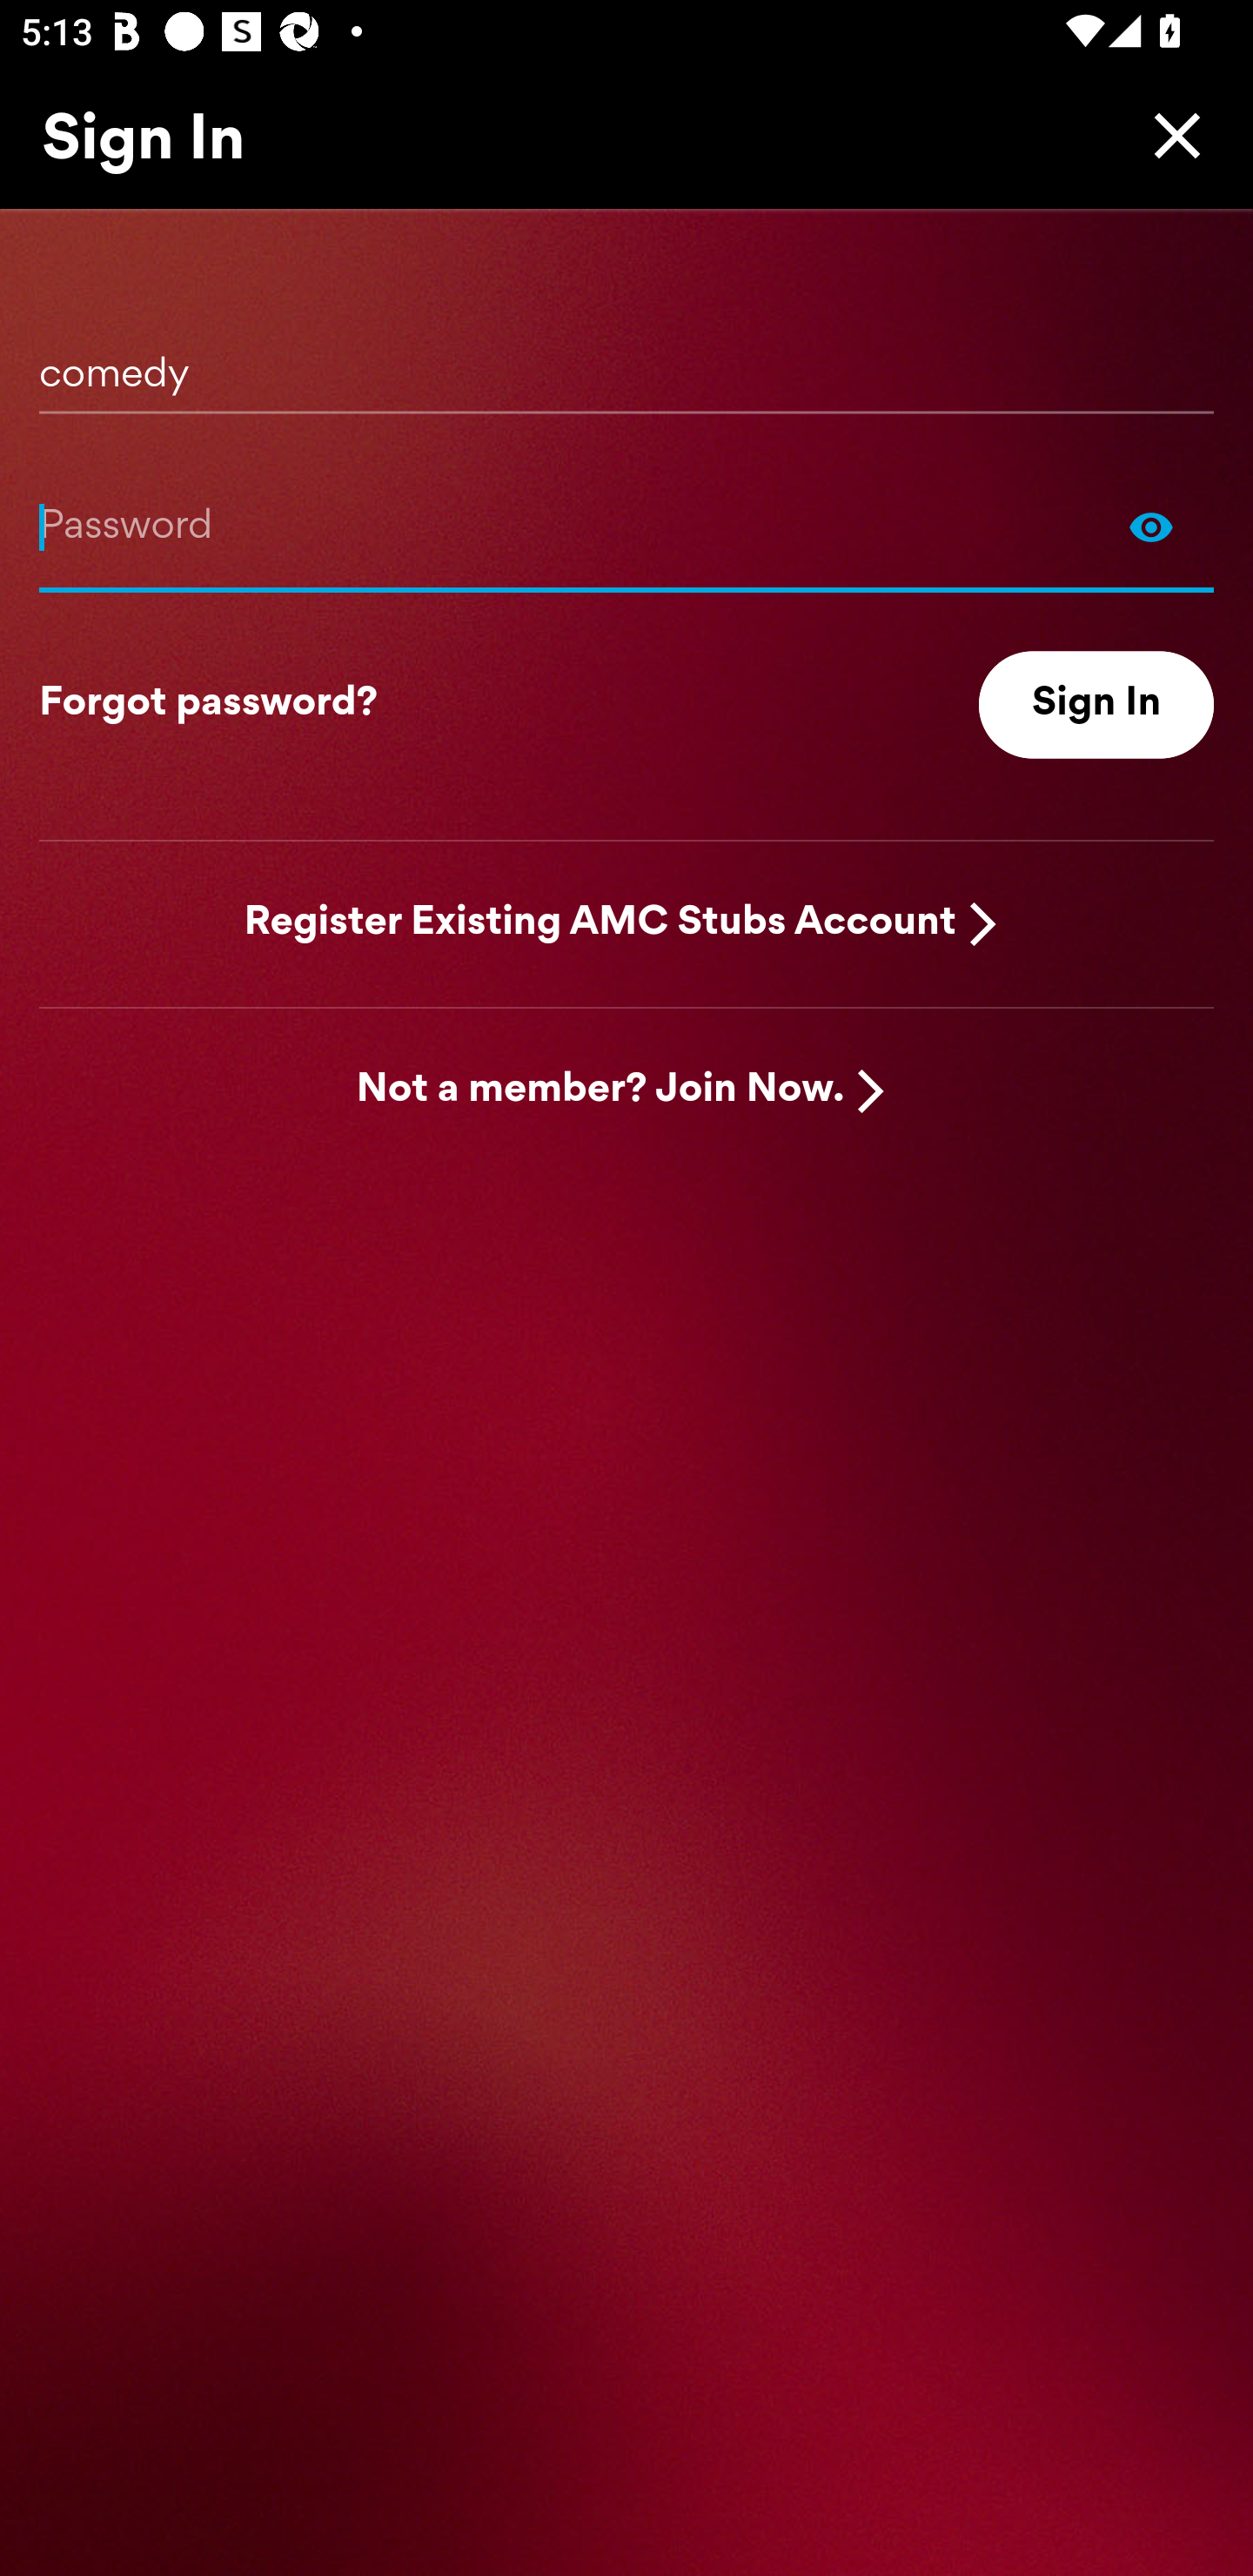 Image resolution: width=1253 pixels, height=2576 pixels. I want to click on Sign In, so click(1096, 705).